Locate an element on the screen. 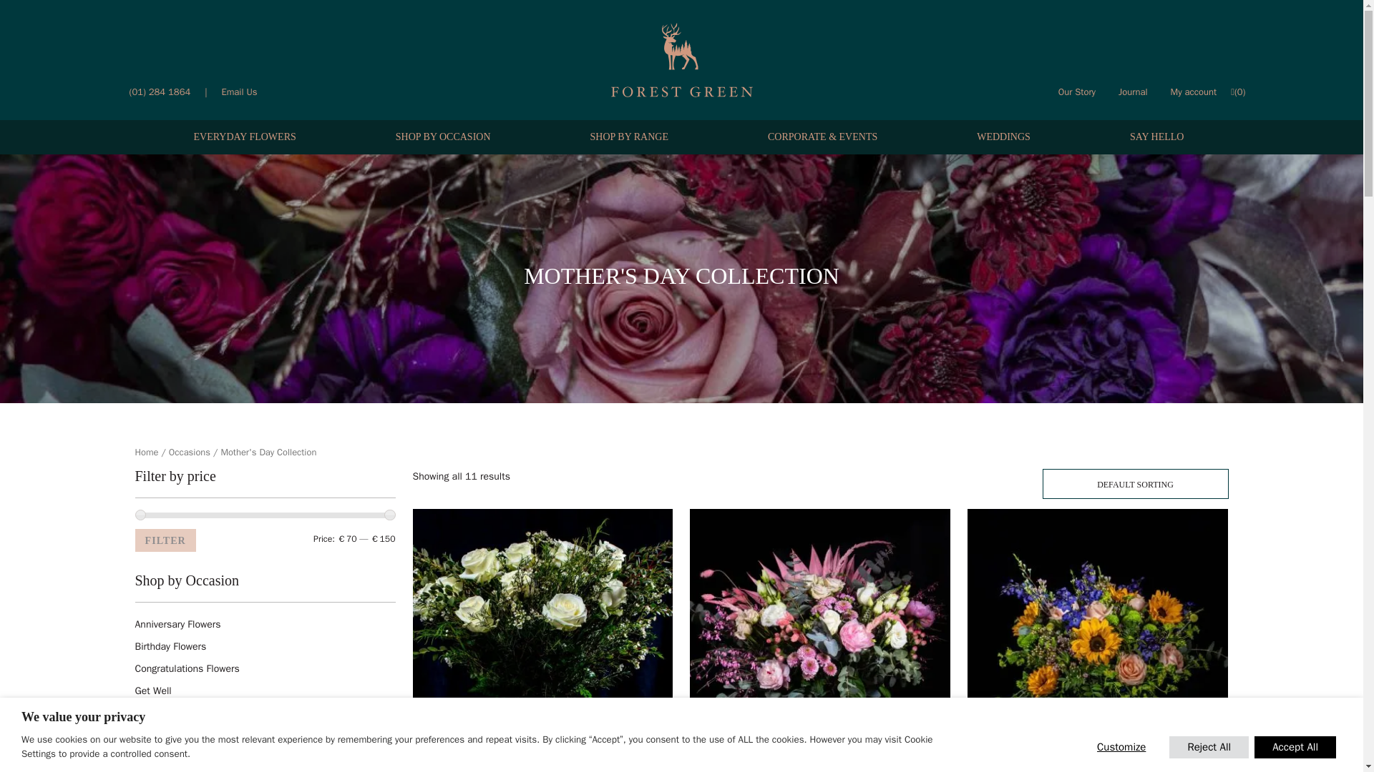 The width and height of the screenshot is (1374, 772). EVERYDAY FLOWERS is located at coordinates (244, 137).